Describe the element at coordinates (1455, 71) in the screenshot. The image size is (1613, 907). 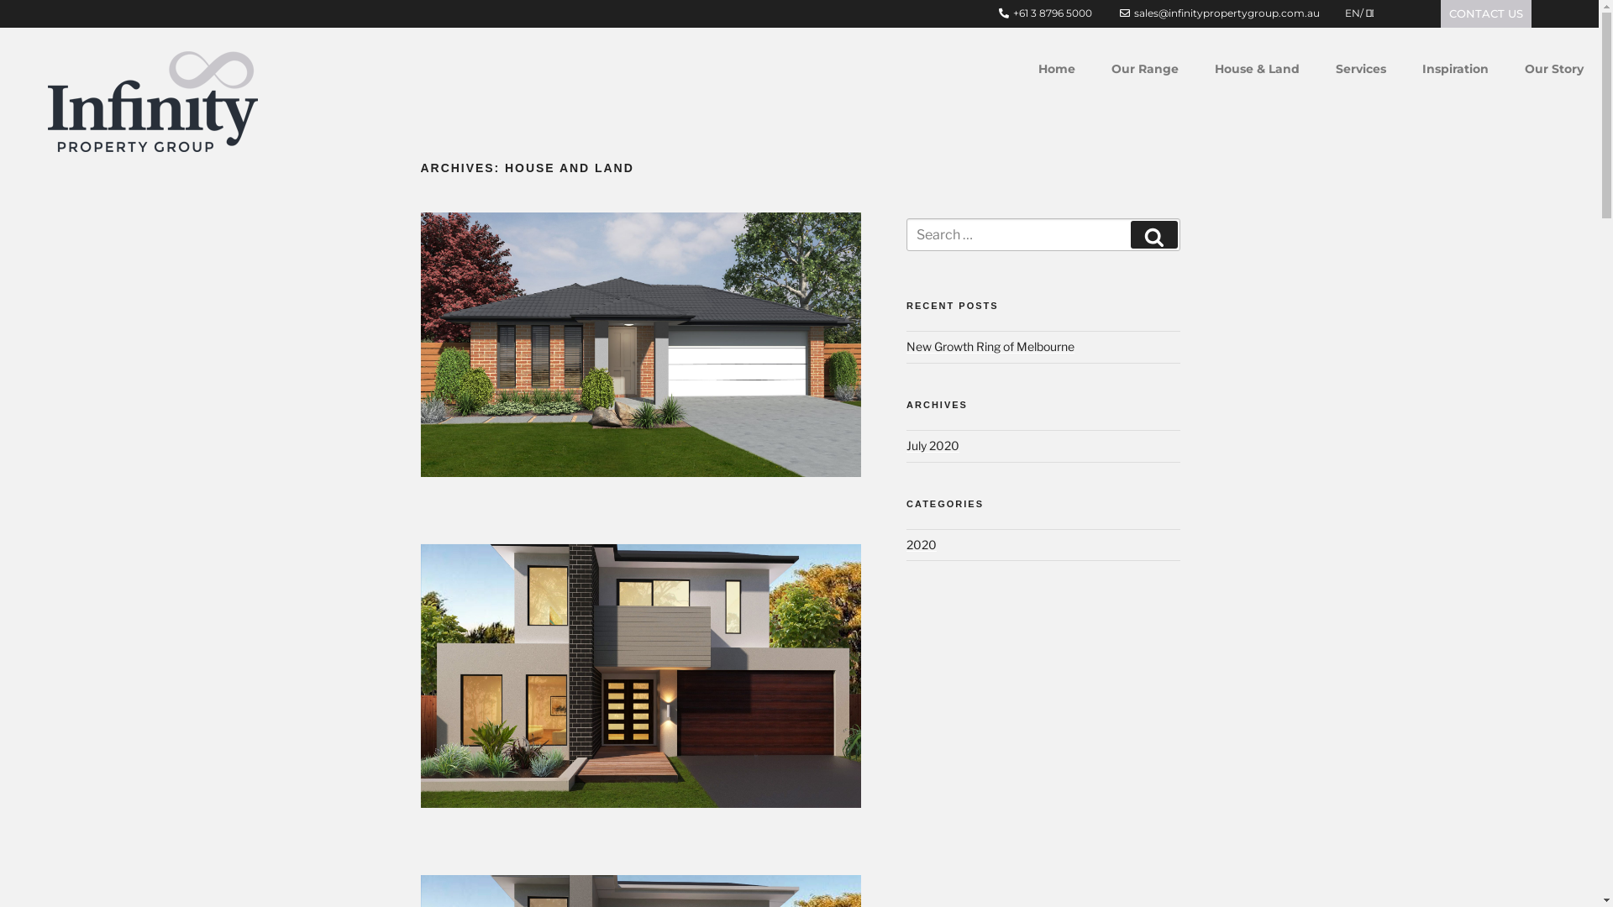
I see `Inspiration` at that location.